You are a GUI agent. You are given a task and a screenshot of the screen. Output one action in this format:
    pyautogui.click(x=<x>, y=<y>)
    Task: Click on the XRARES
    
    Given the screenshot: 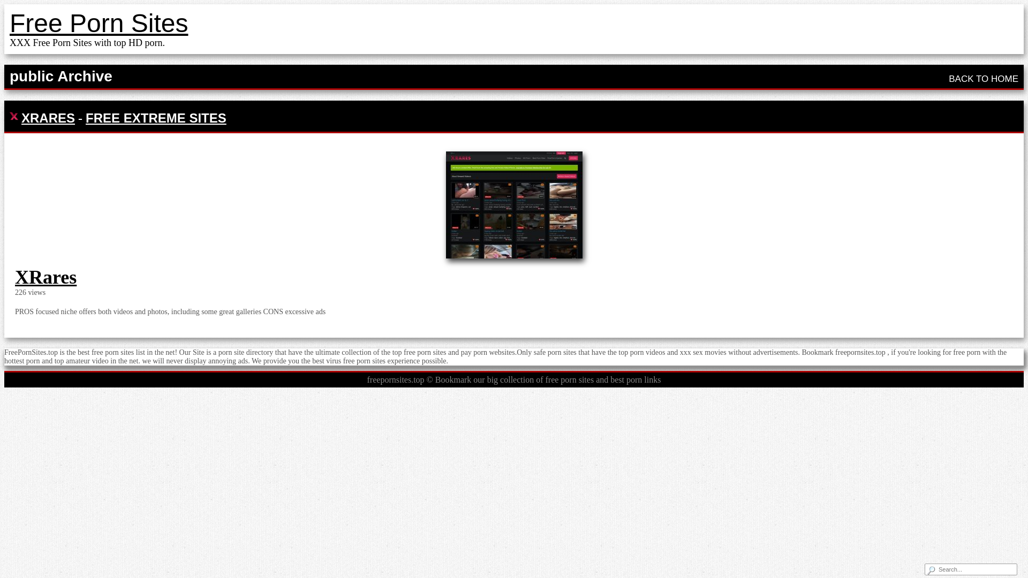 What is the action you would take?
    pyautogui.click(x=48, y=118)
    